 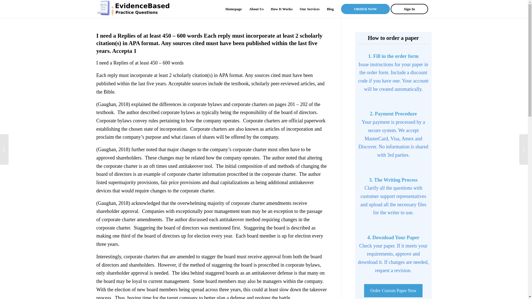 What do you see at coordinates (256, 9) in the screenshot?
I see `About Us` at bounding box center [256, 9].